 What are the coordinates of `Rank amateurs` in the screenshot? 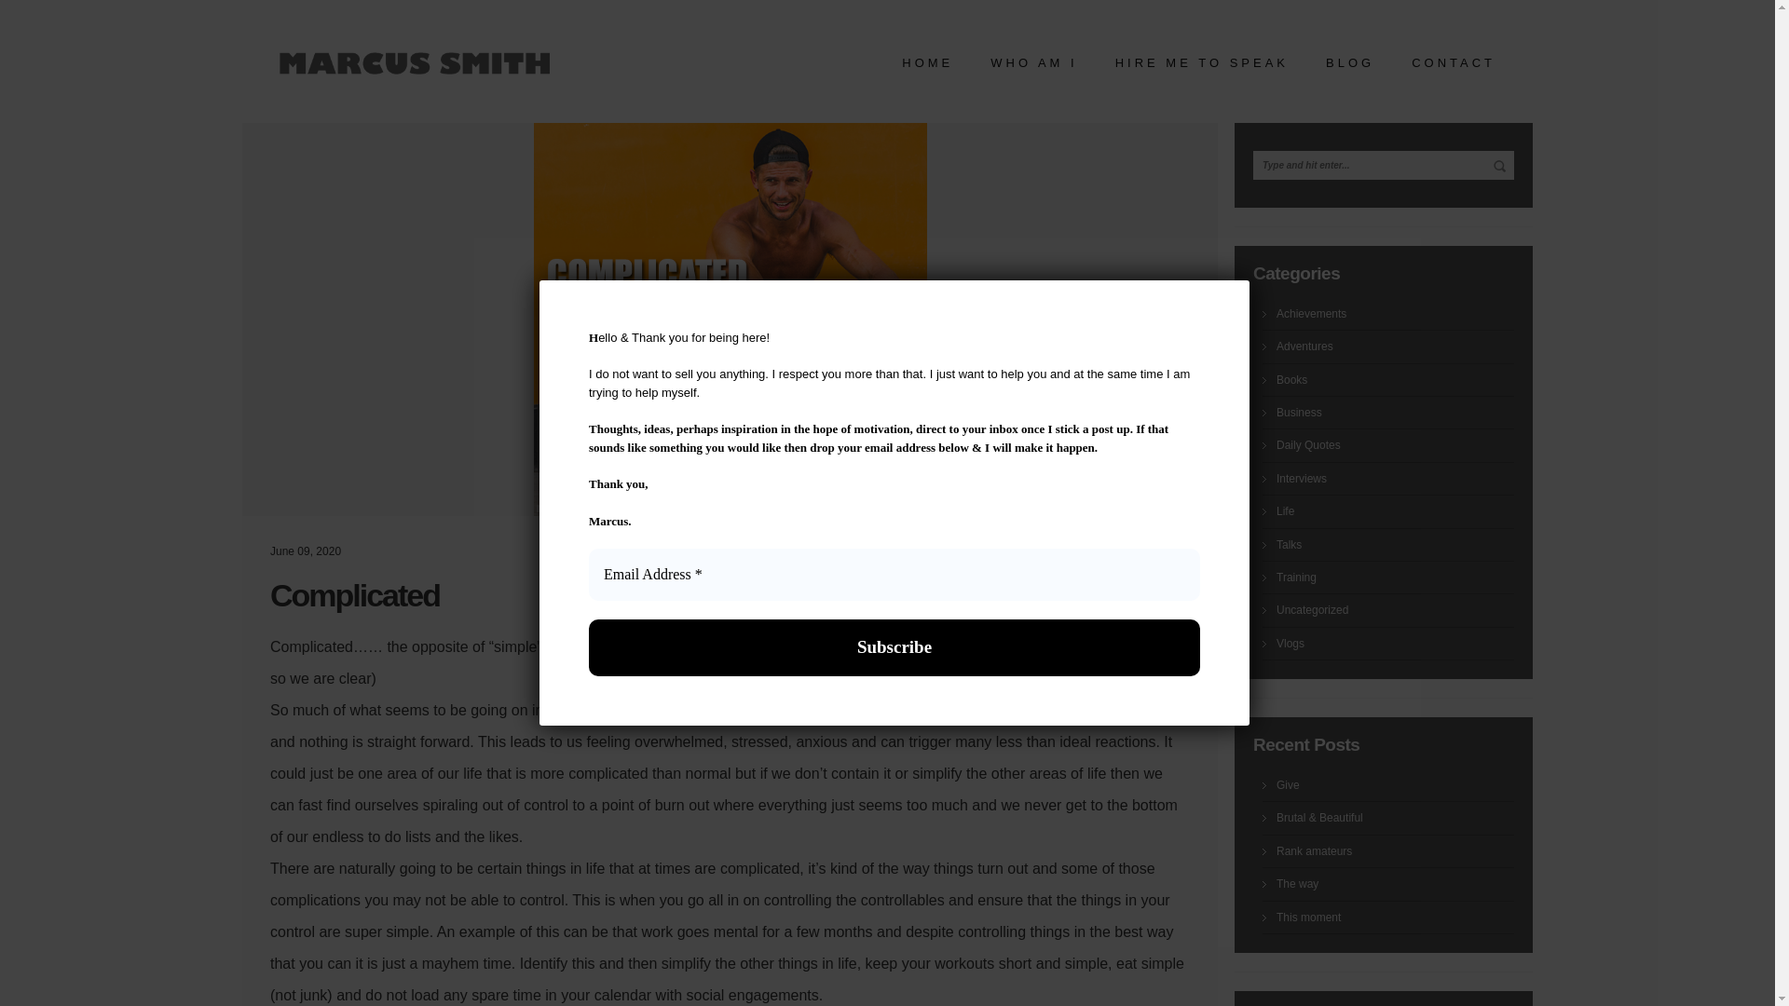 It's located at (1395, 851).